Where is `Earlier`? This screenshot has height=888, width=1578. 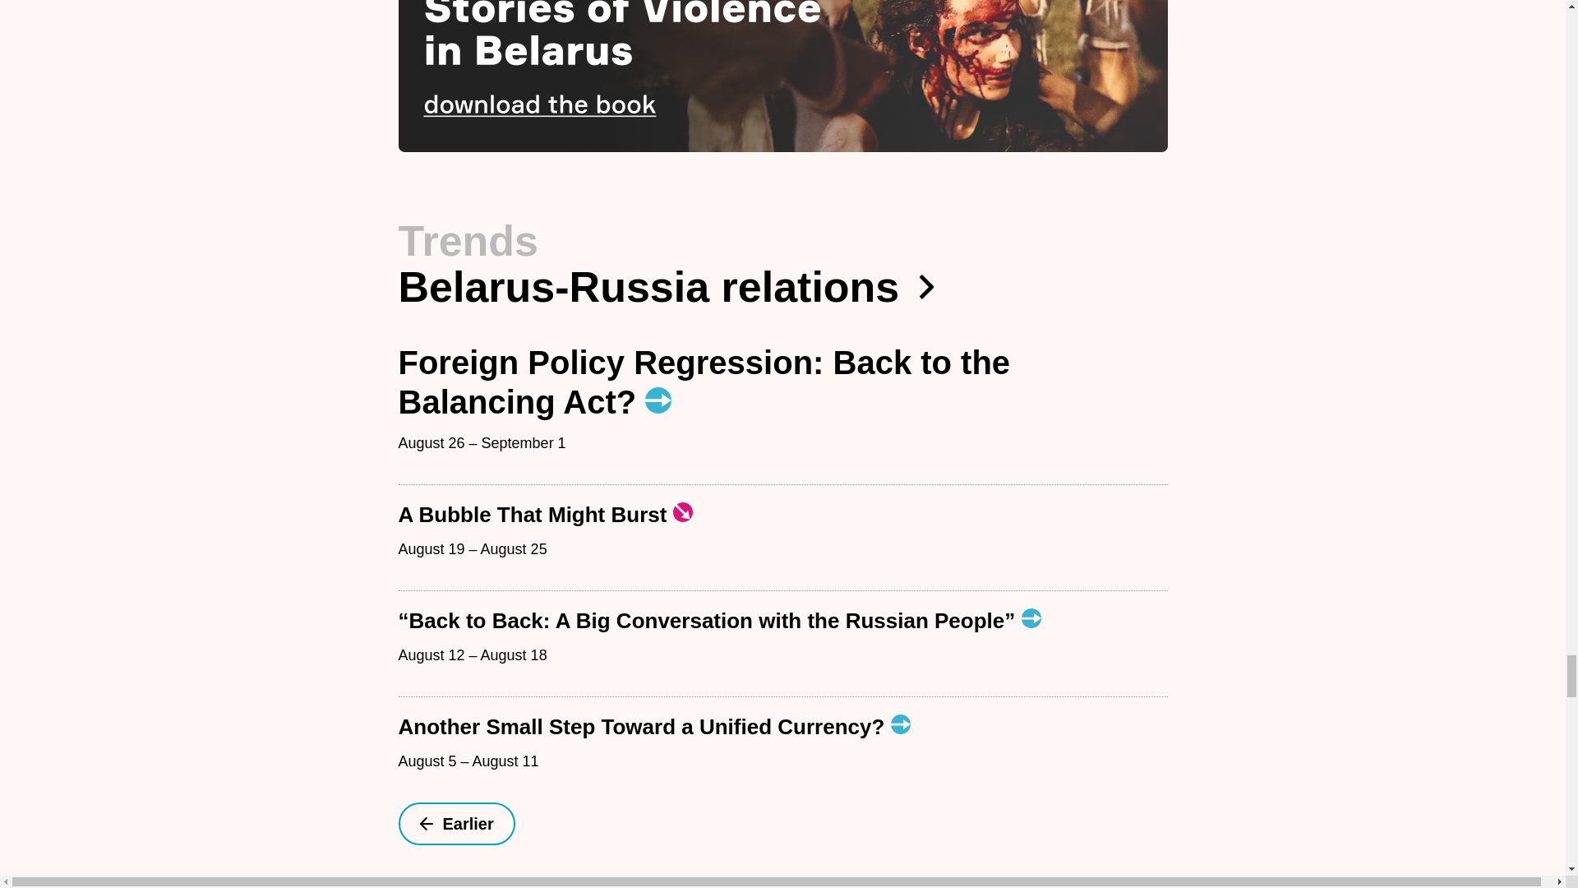
Earlier is located at coordinates (455, 824).